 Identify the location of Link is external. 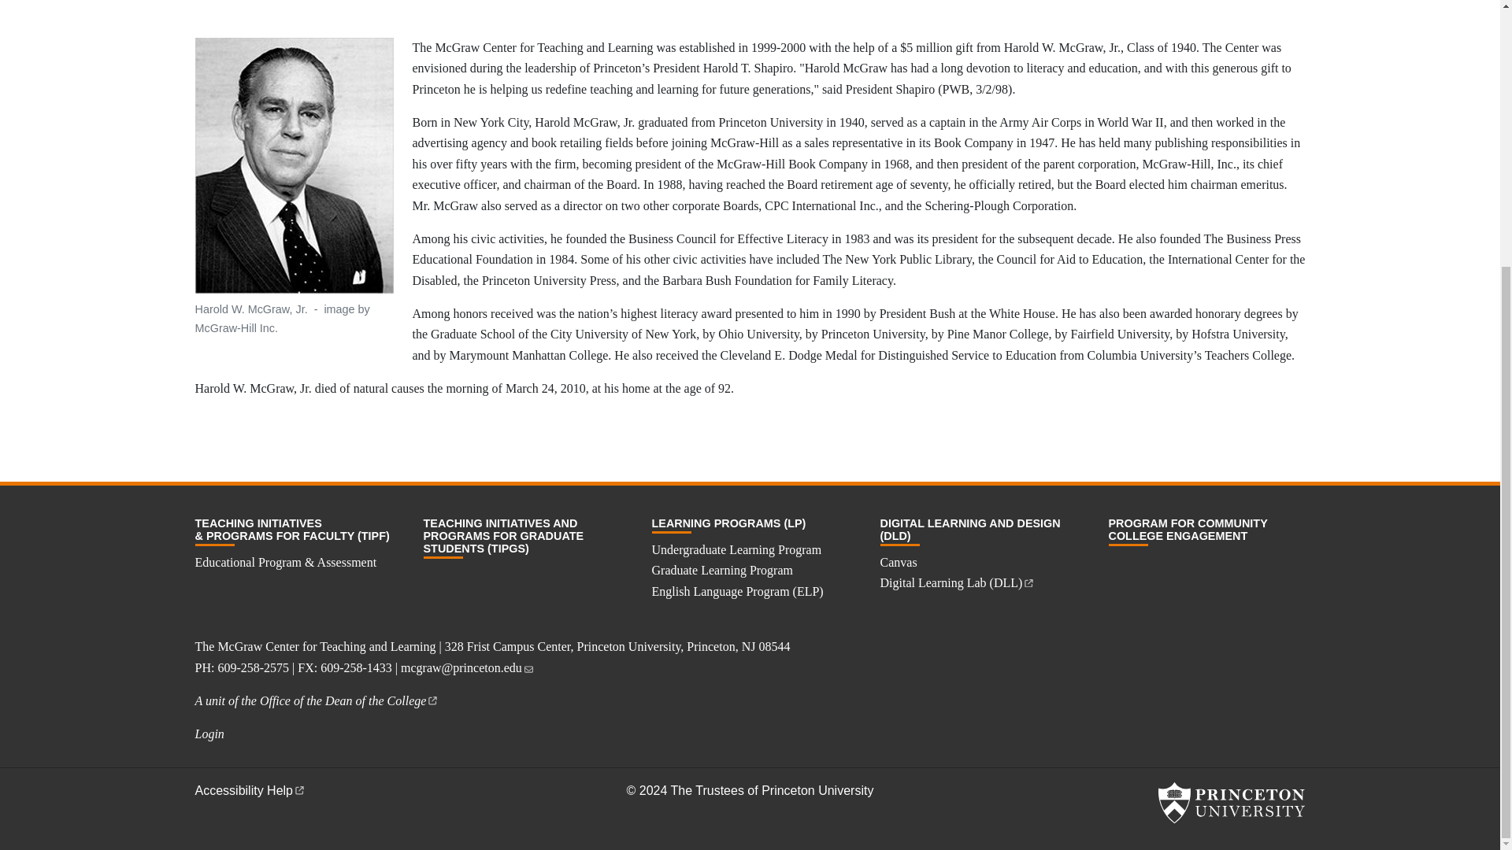
(1028, 581).